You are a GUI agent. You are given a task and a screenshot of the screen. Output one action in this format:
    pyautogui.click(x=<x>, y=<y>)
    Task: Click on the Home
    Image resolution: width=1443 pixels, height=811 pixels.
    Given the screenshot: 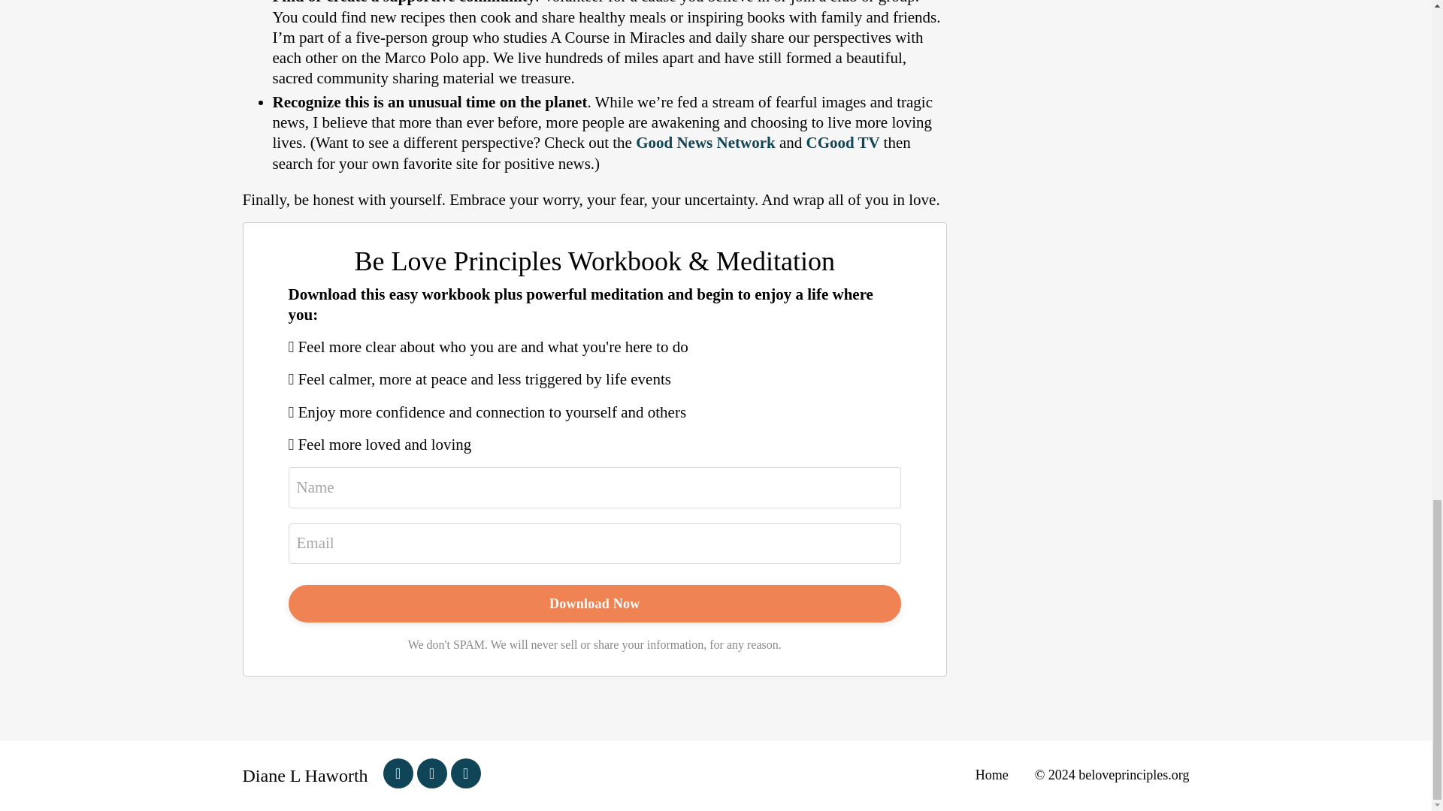 What is the action you would take?
    pyautogui.click(x=758, y=775)
    